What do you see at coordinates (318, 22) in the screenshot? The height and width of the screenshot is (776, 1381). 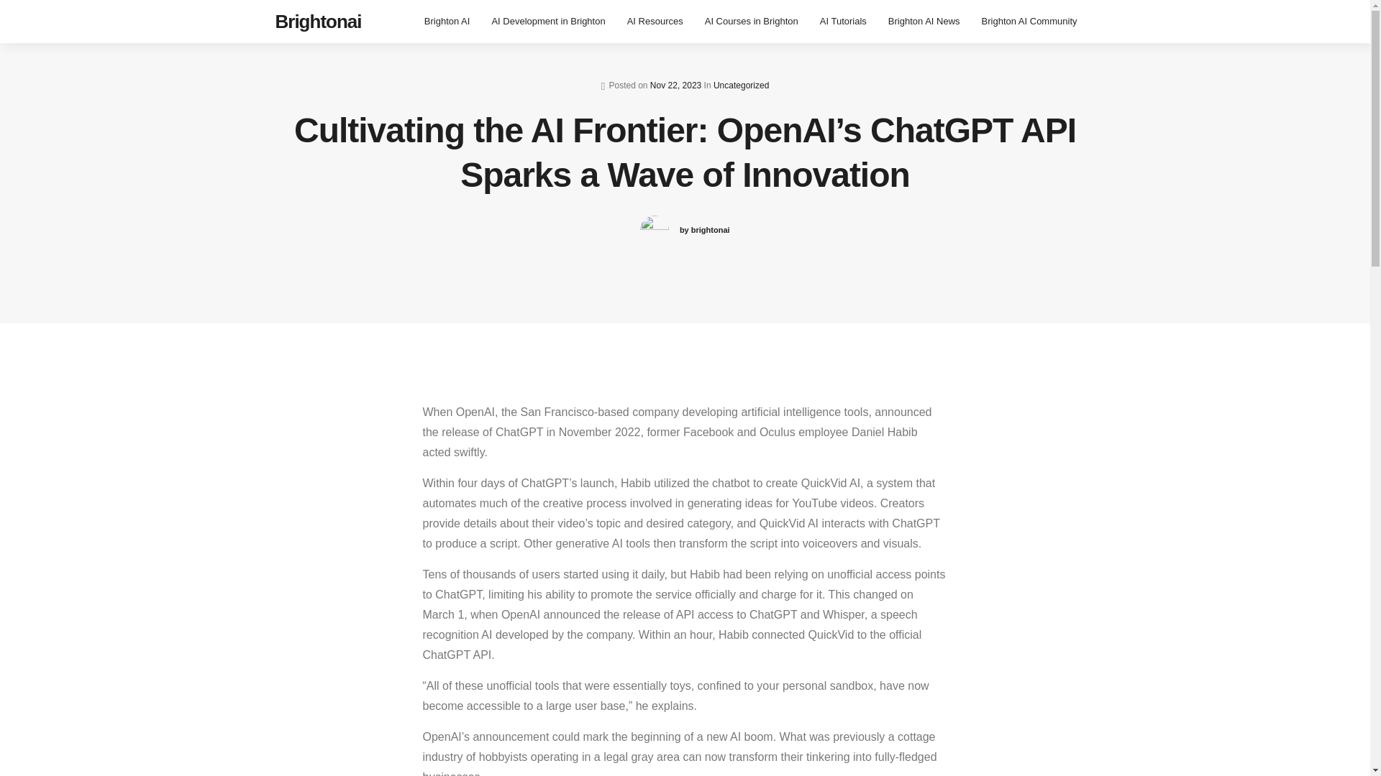 I see `Brightonai` at bounding box center [318, 22].